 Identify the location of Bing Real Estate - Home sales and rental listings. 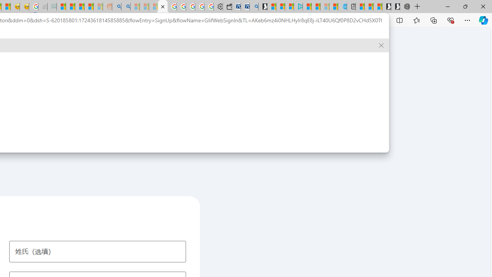
(254, 7).